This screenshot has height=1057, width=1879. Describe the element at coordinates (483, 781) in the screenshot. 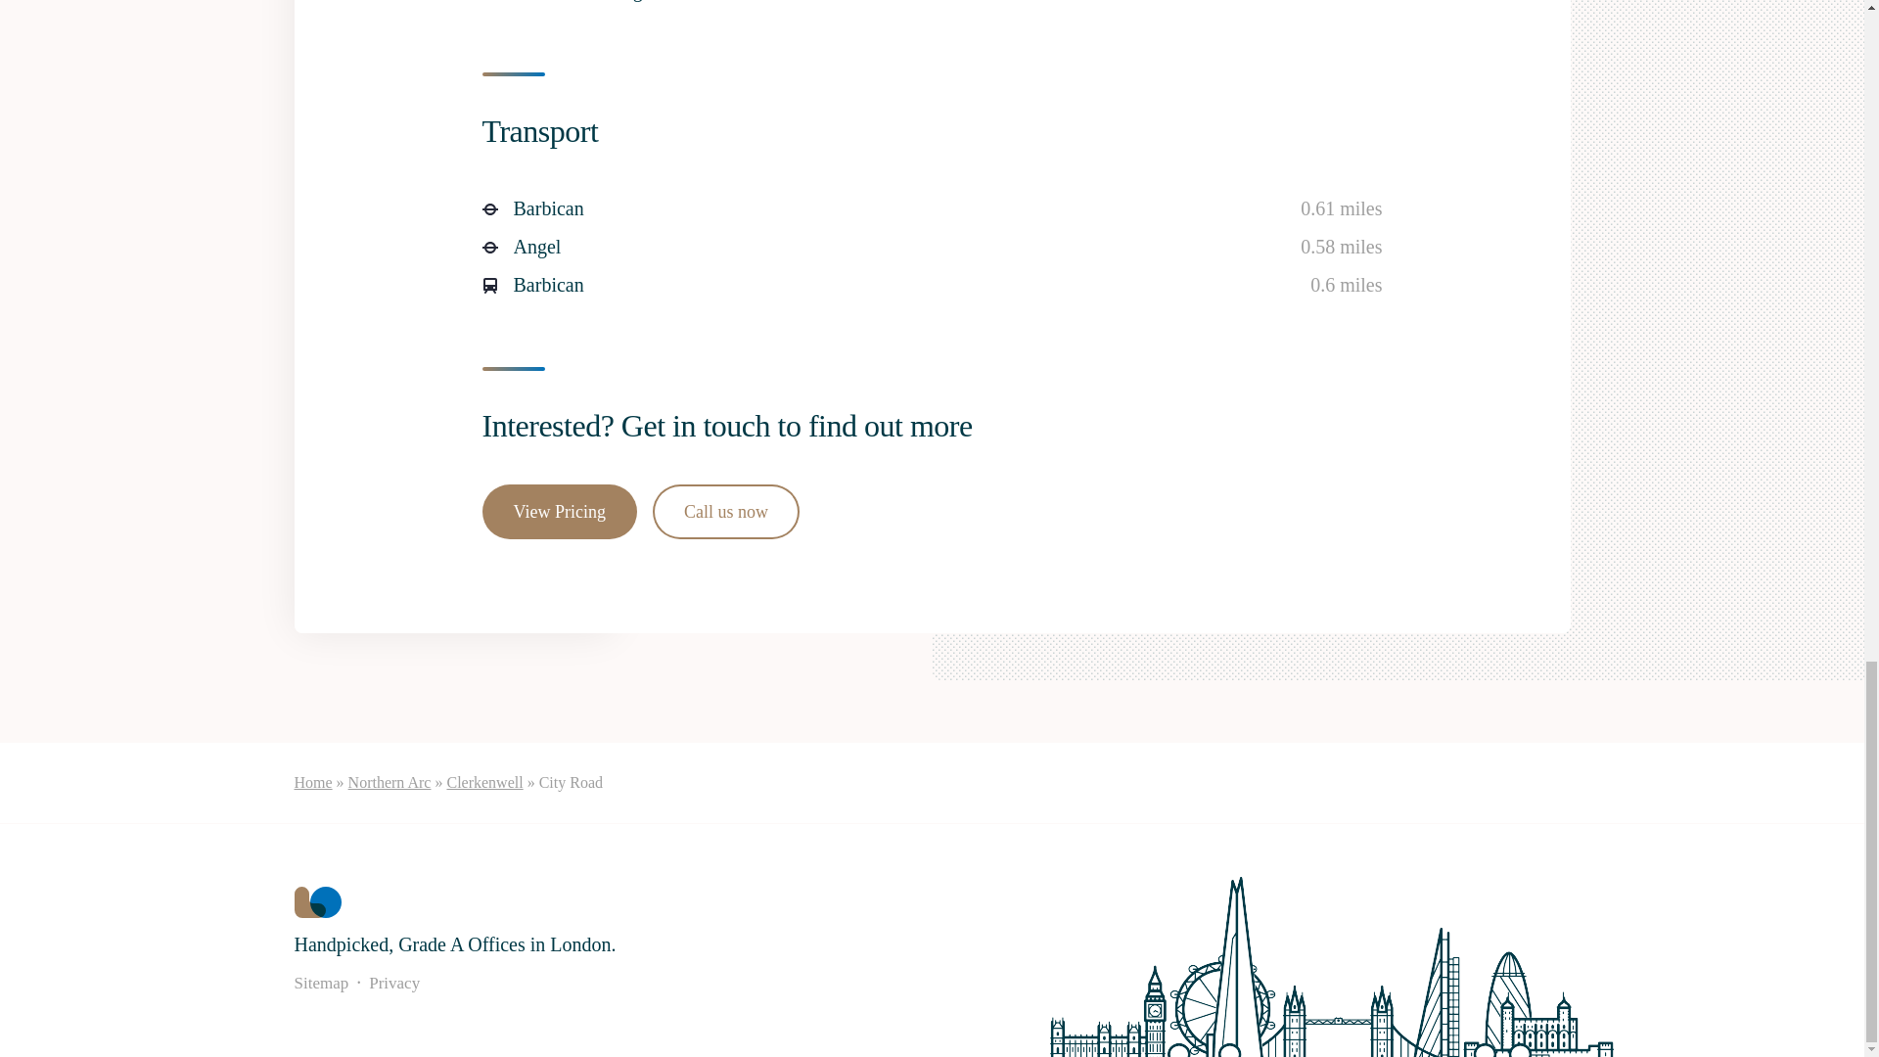

I see `Clerkenwell` at that location.